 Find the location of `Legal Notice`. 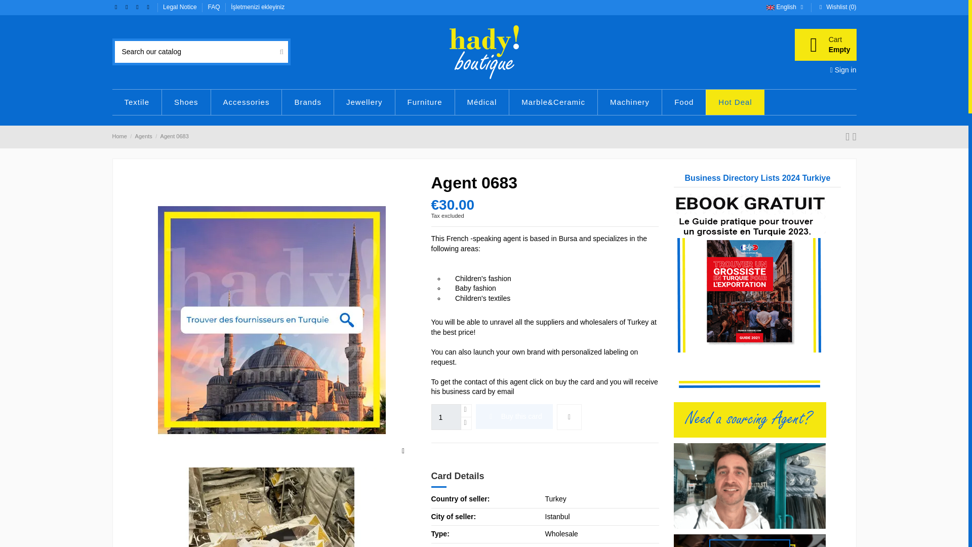

Legal Notice is located at coordinates (825, 45).